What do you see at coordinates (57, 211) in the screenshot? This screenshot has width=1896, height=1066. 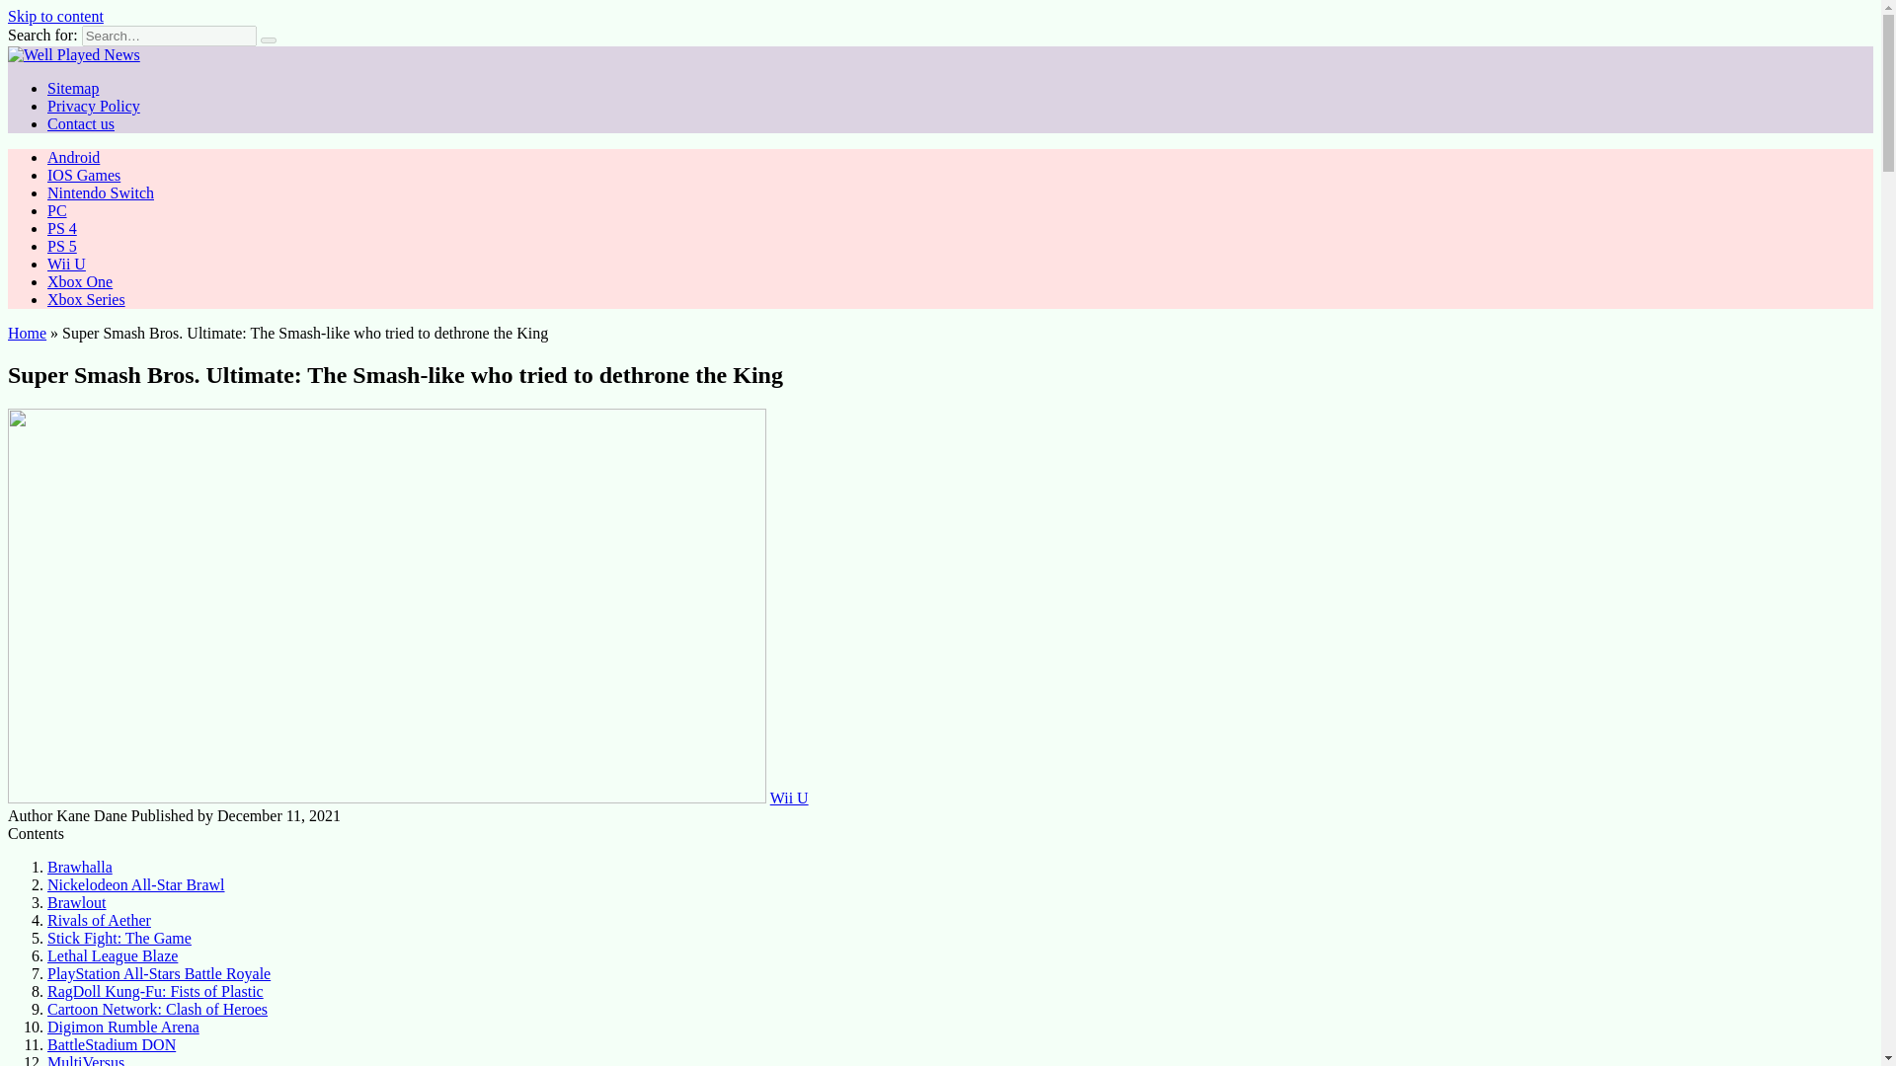 I see `PC` at bounding box center [57, 211].